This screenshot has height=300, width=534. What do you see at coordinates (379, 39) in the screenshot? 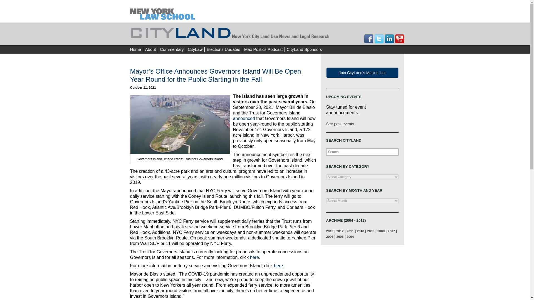
I see `Twitter` at bounding box center [379, 39].